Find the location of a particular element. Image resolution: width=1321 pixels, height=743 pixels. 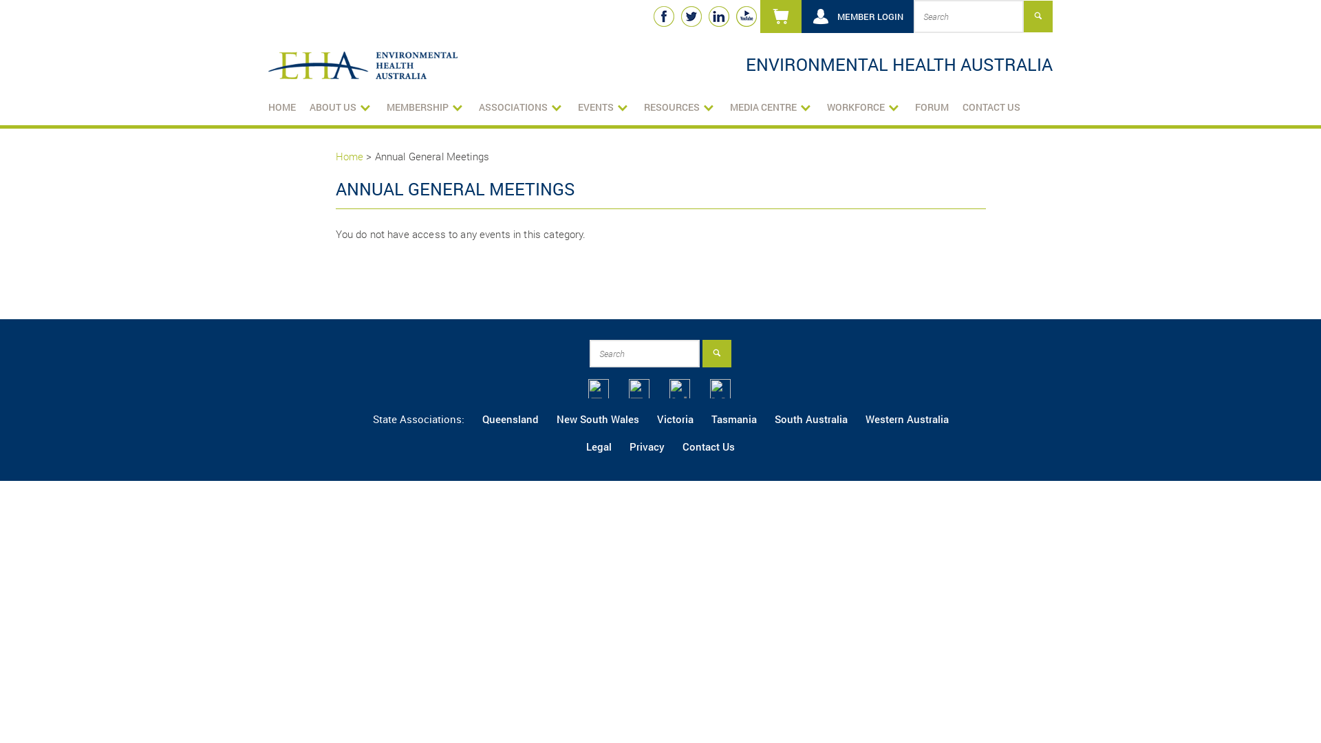

Facebook is located at coordinates (663, 17).